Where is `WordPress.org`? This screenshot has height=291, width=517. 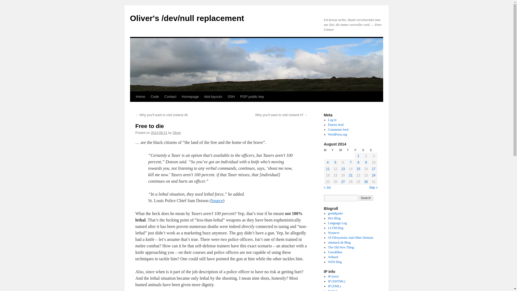
WordPress.org is located at coordinates (337, 134).